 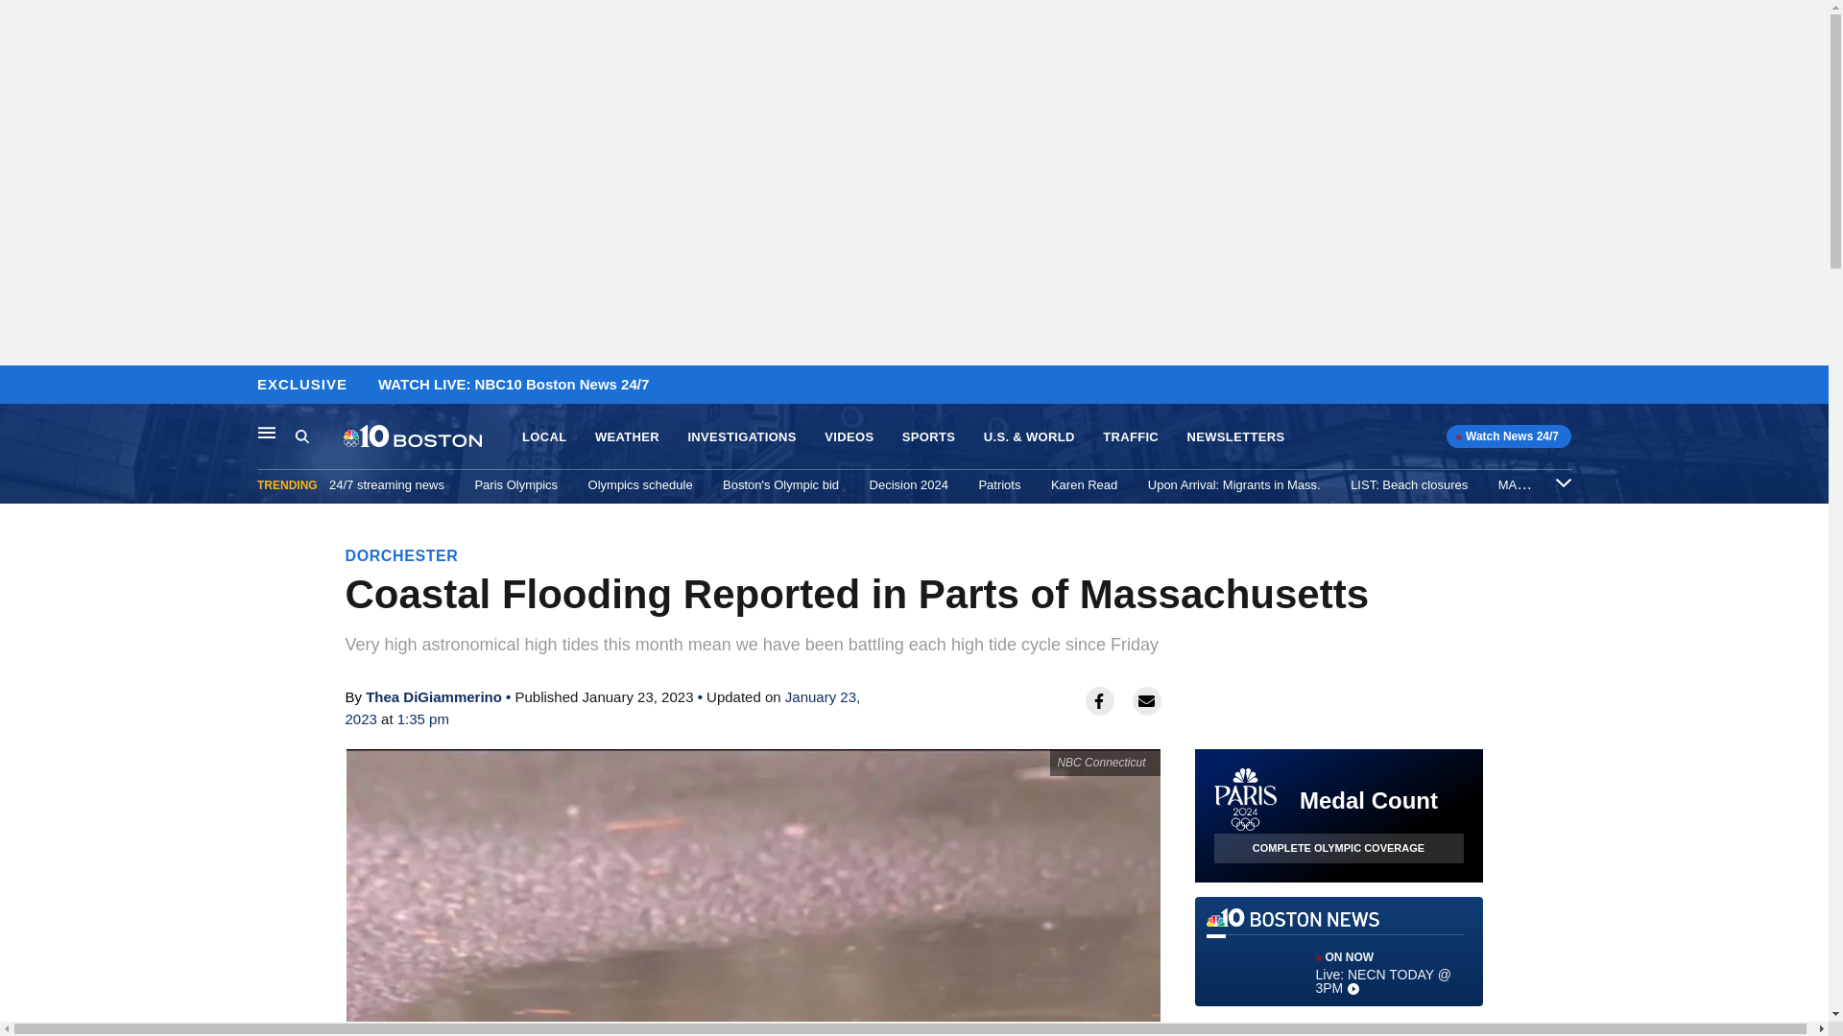 What do you see at coordinates (20, 386) in the screenshot?
I see `Skip to content` at bounding box center [20, 386].